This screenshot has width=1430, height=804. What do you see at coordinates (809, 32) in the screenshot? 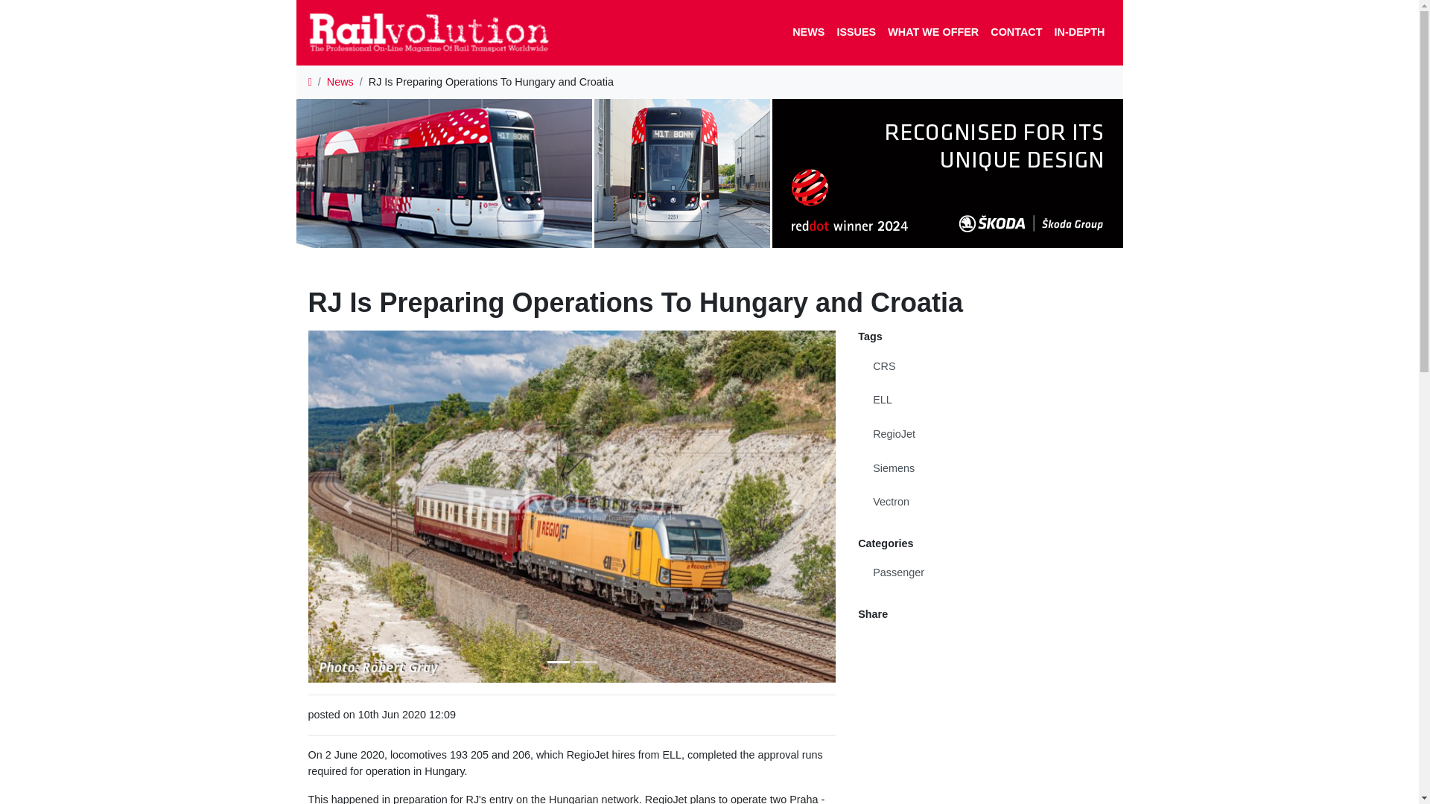
I see `NEWS` at bounding box center [809, 32].